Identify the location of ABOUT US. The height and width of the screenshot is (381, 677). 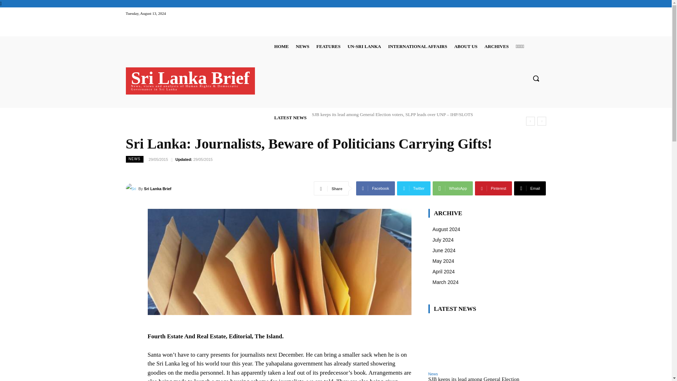
(465, 46).